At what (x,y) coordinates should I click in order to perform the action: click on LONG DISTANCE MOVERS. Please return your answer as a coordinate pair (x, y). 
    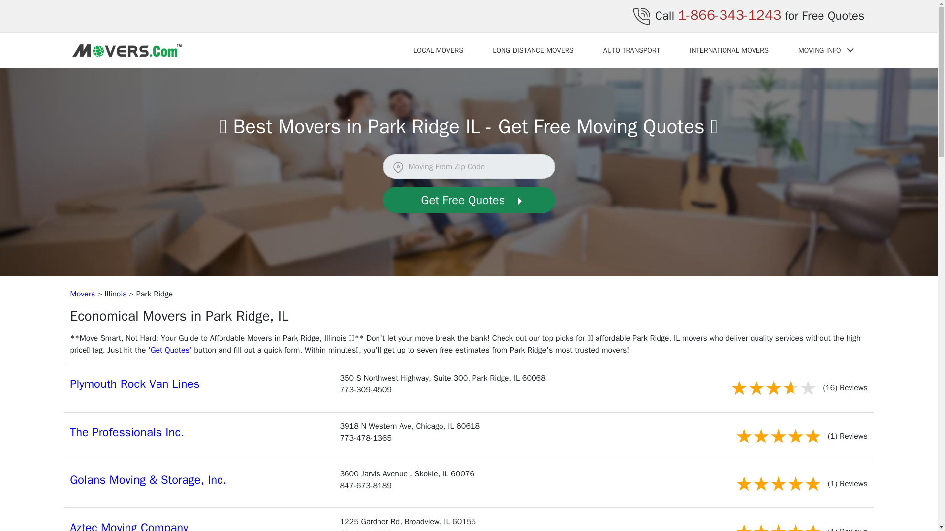
    Looking at the image, I should click on (534, 50).